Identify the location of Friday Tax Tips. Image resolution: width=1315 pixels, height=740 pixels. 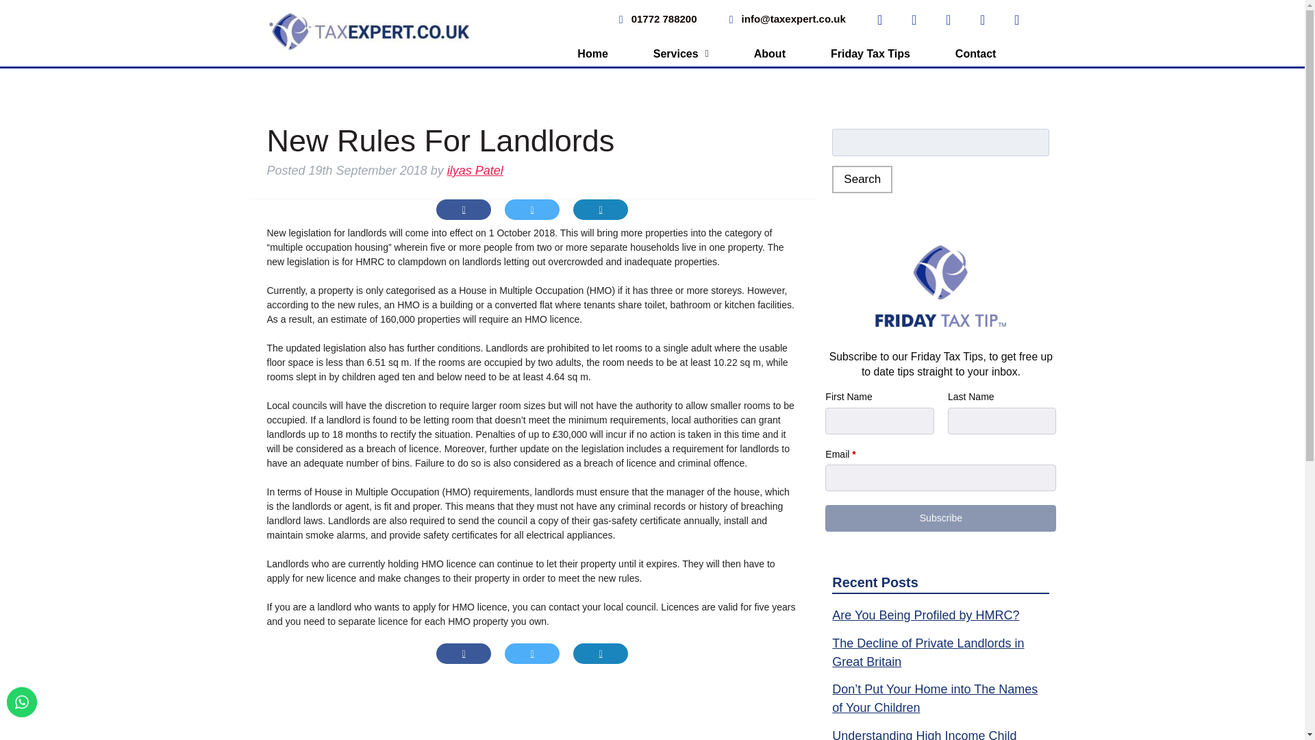
(870, 53).